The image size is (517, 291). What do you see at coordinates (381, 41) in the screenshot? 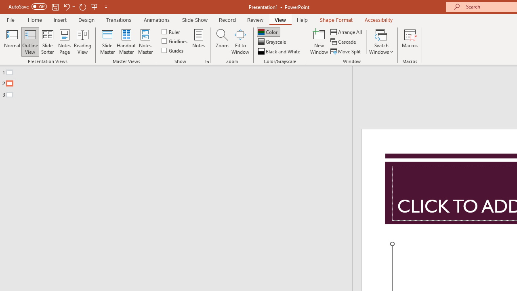
I see `Switch Windows` at bounding box center [381, 41].